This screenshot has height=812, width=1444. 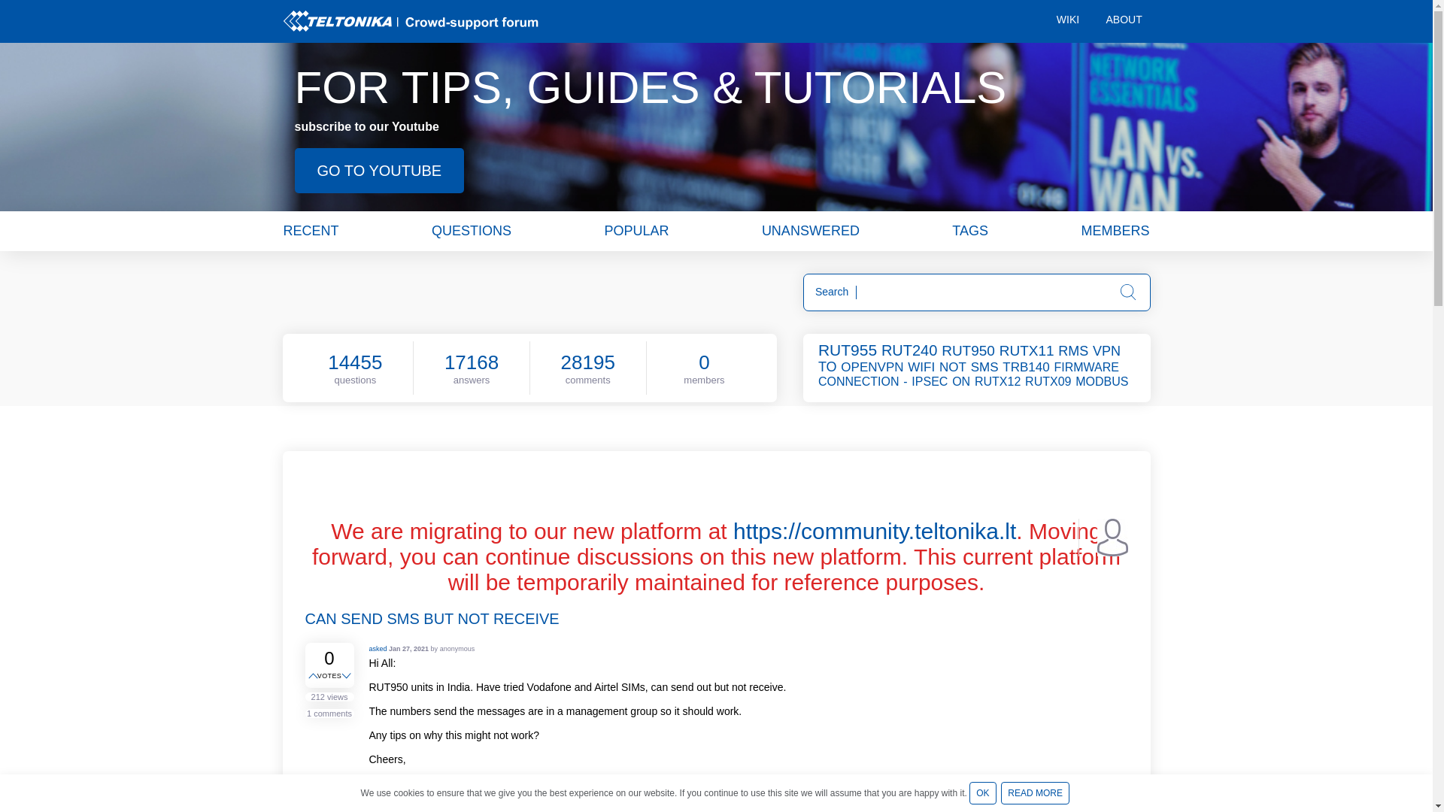 What do you see at coordinates (811, 230) in the screenshot?
I see `UNANSWERED` at bounding box center [811, 230].